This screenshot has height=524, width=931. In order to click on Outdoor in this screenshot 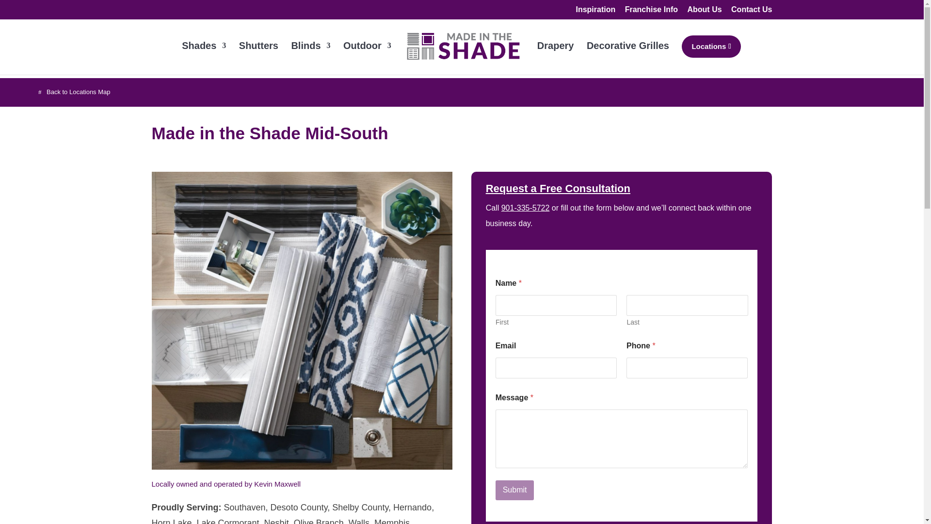, I will do `click(367, 56)`.